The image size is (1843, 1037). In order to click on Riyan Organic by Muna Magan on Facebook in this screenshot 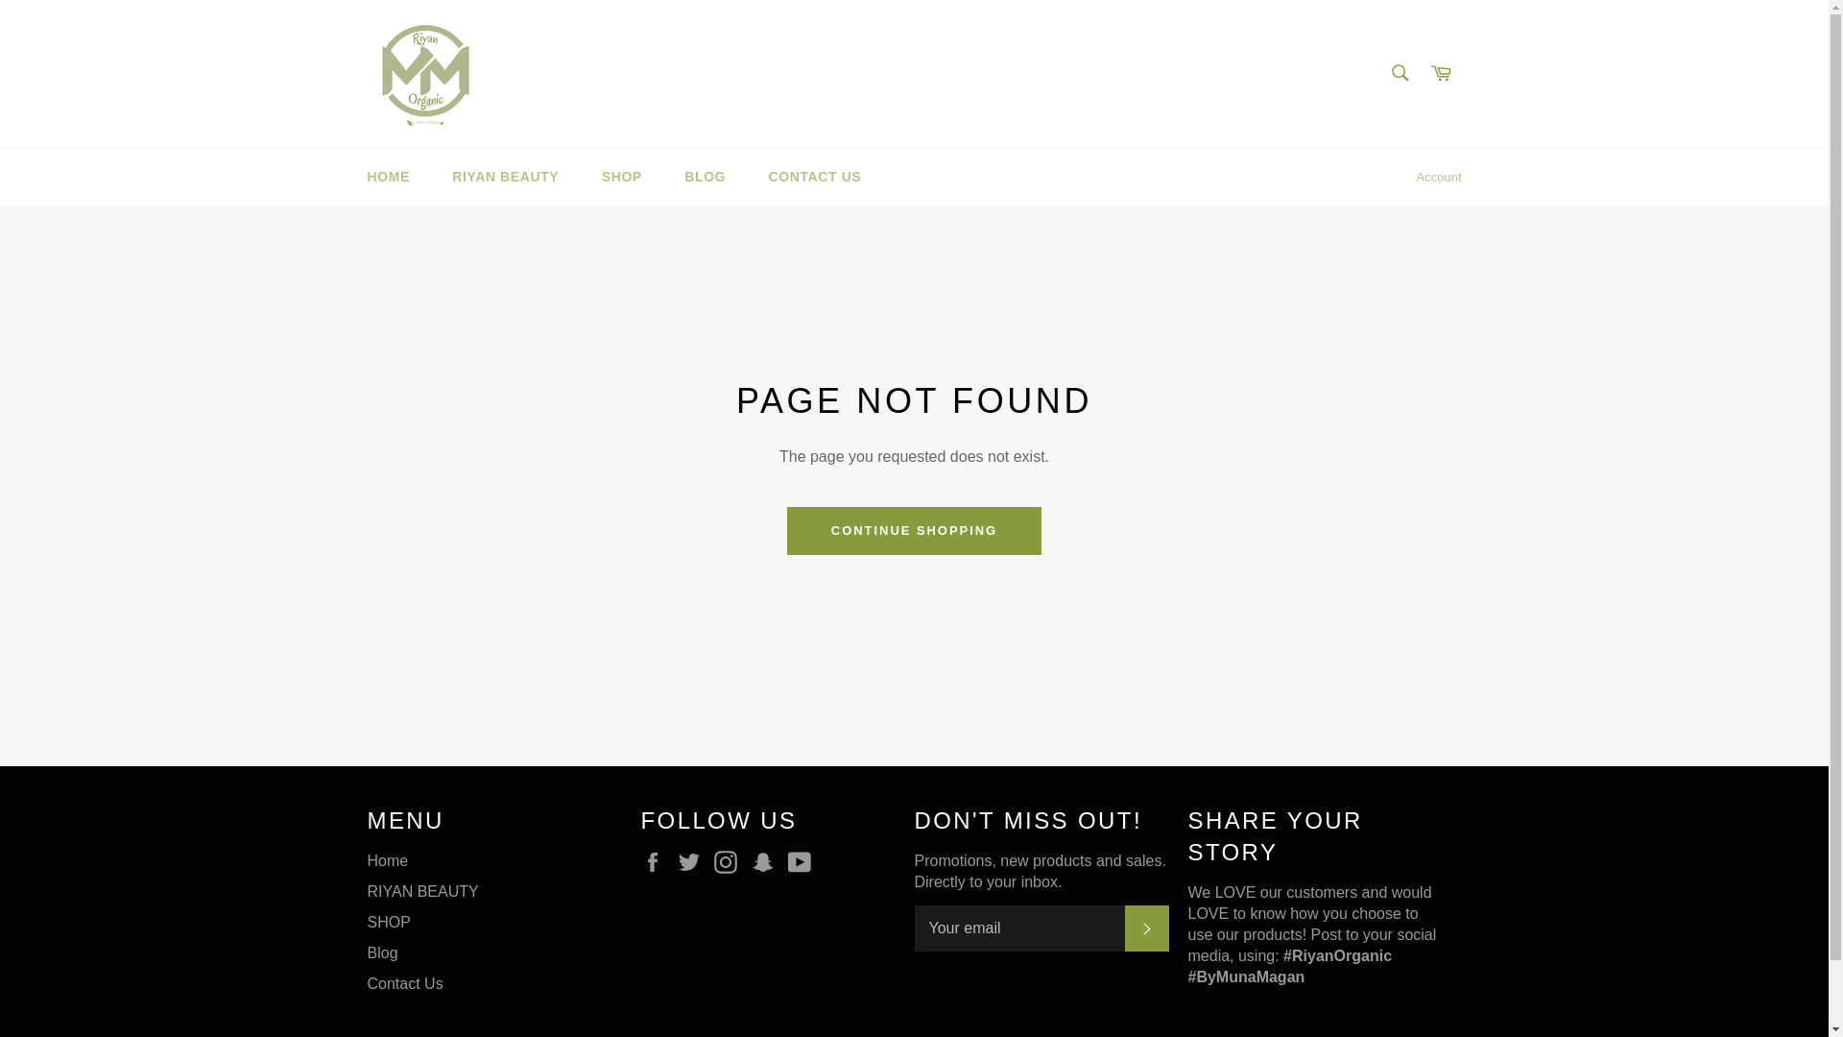, I will do `click(658, 862)`.